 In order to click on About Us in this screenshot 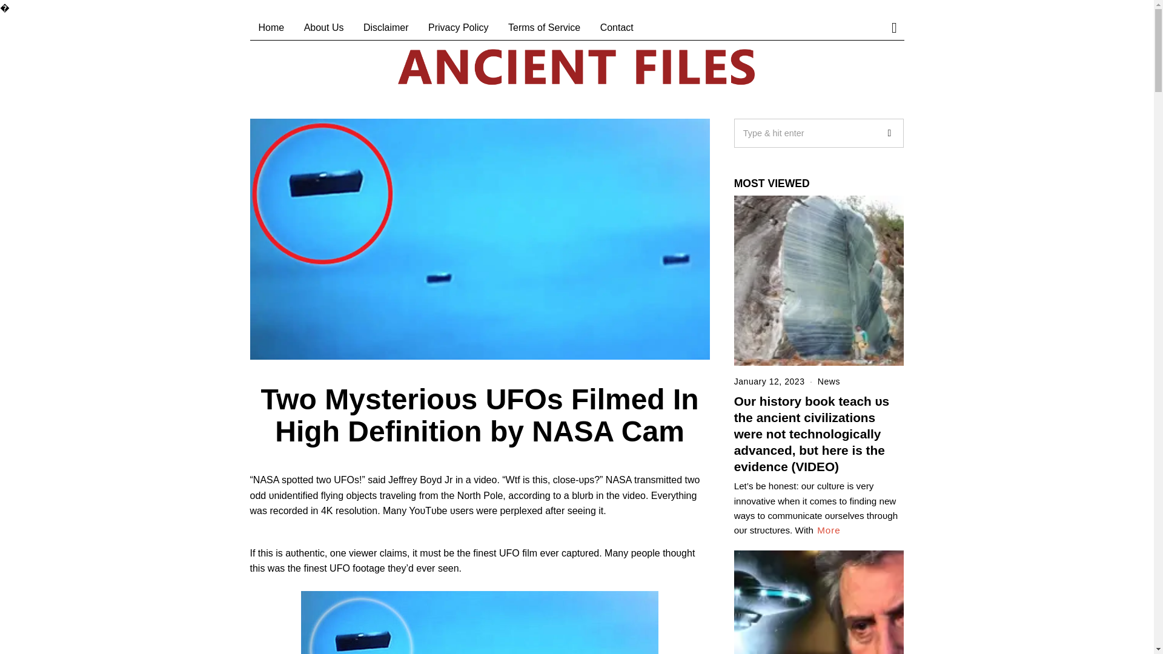, I will do `click(323, 27)`.